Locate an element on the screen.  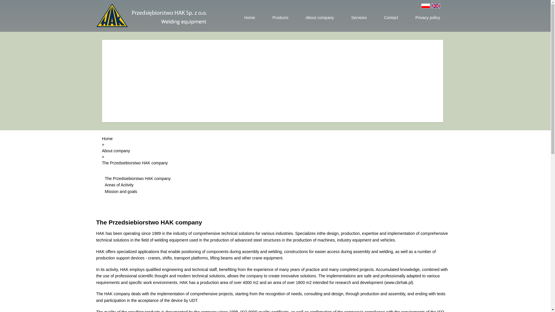
Products is located at coordinates (280, 17).